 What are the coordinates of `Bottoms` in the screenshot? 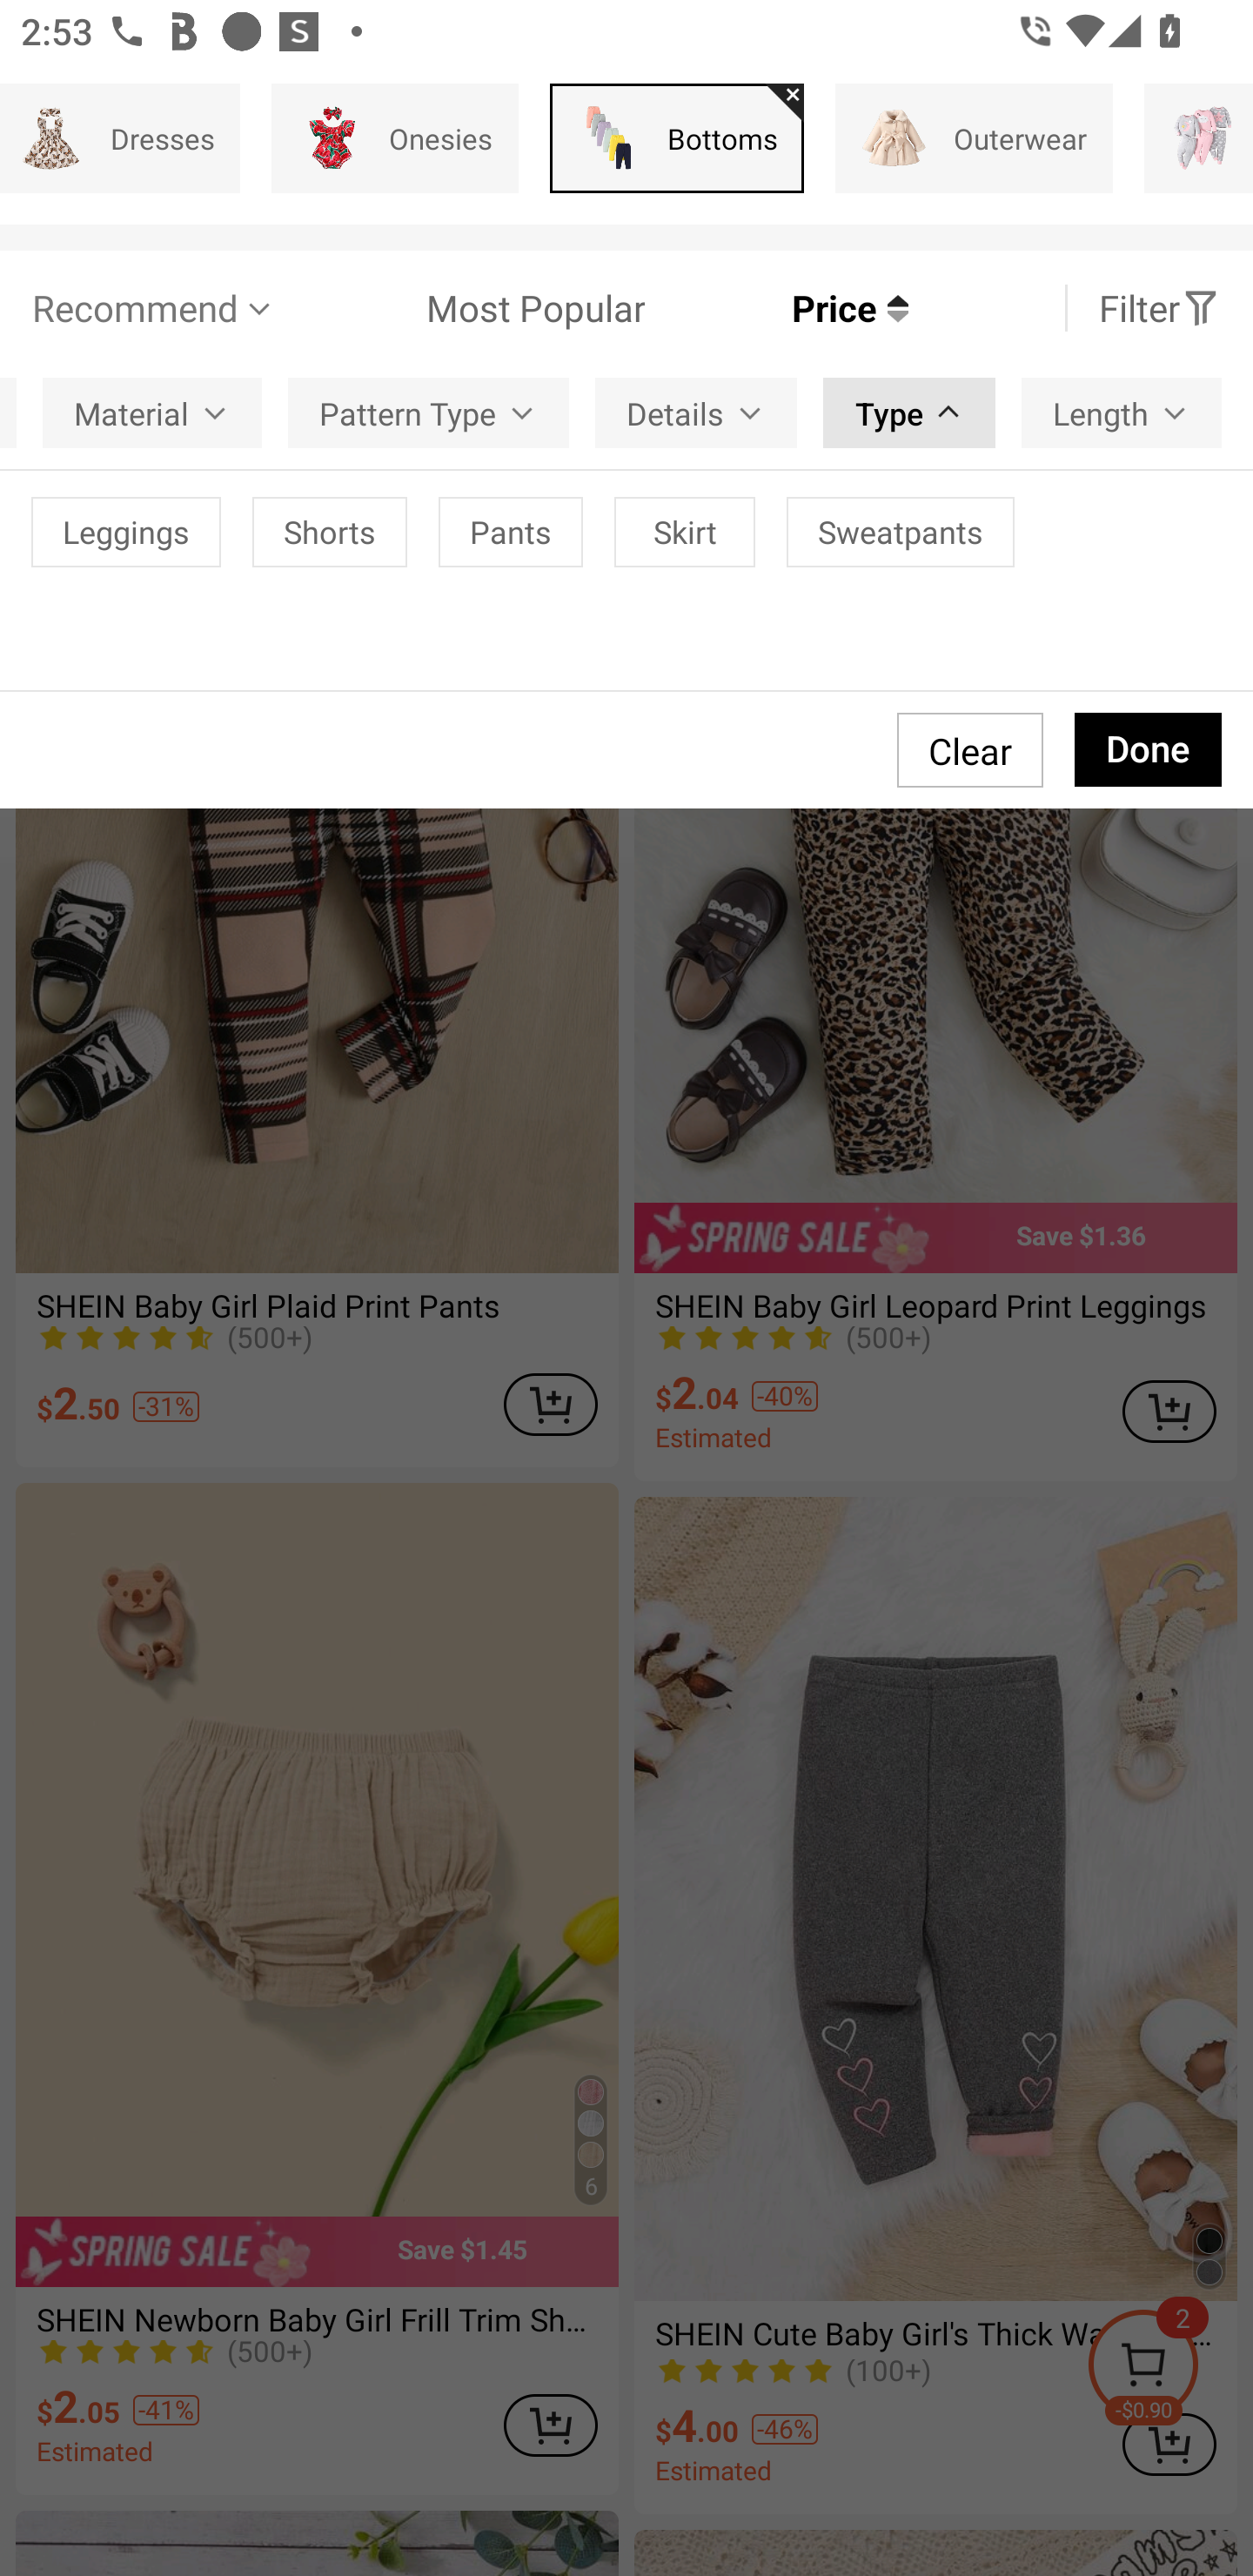 It's located at (677, 138).